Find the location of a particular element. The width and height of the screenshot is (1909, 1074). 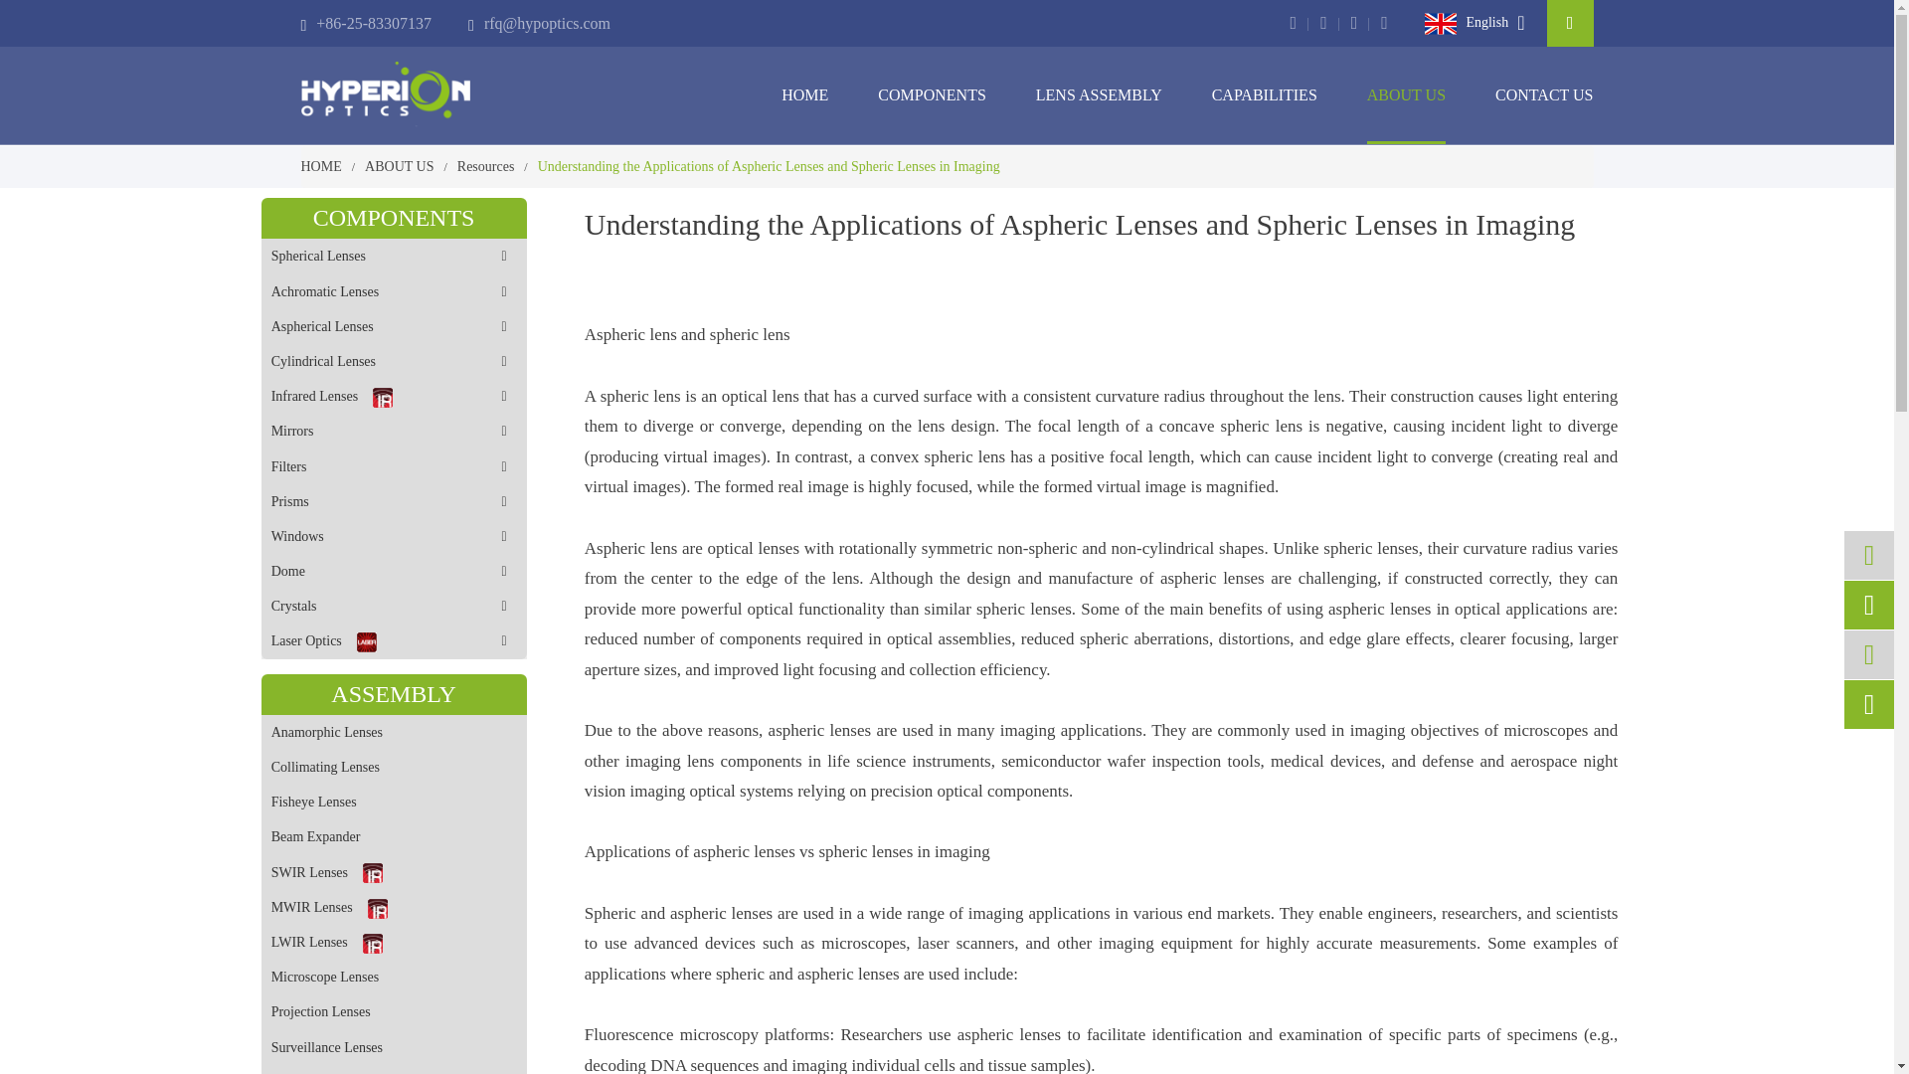

Resources is located at coordinates (486, 165).